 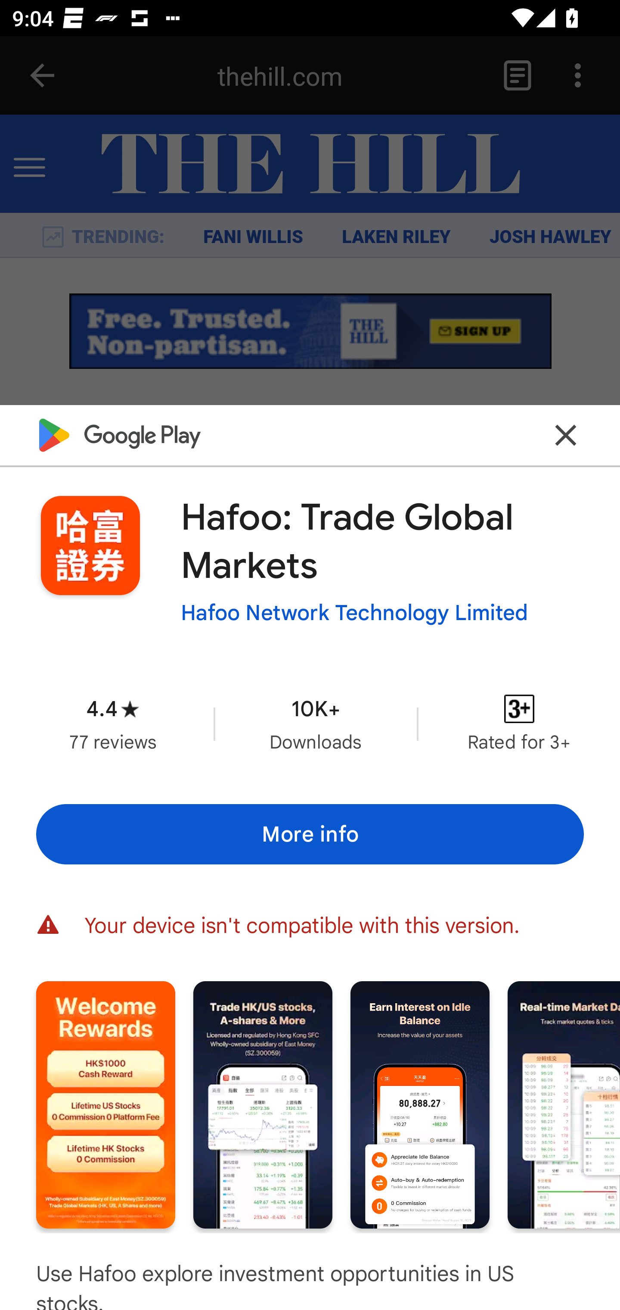 I want to click on Screenshot "4" of "8", so click(x=564, y=1105).